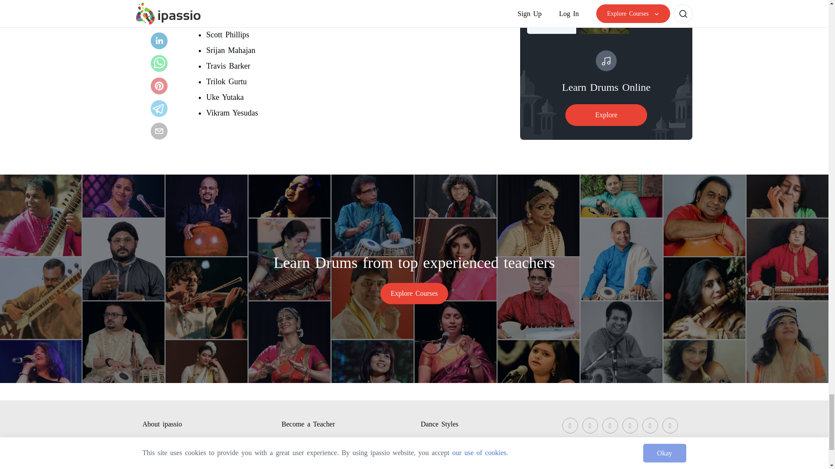 The height and width of the screenshot is (469, 835). I want to click on Contact Us, so click(297, 467).